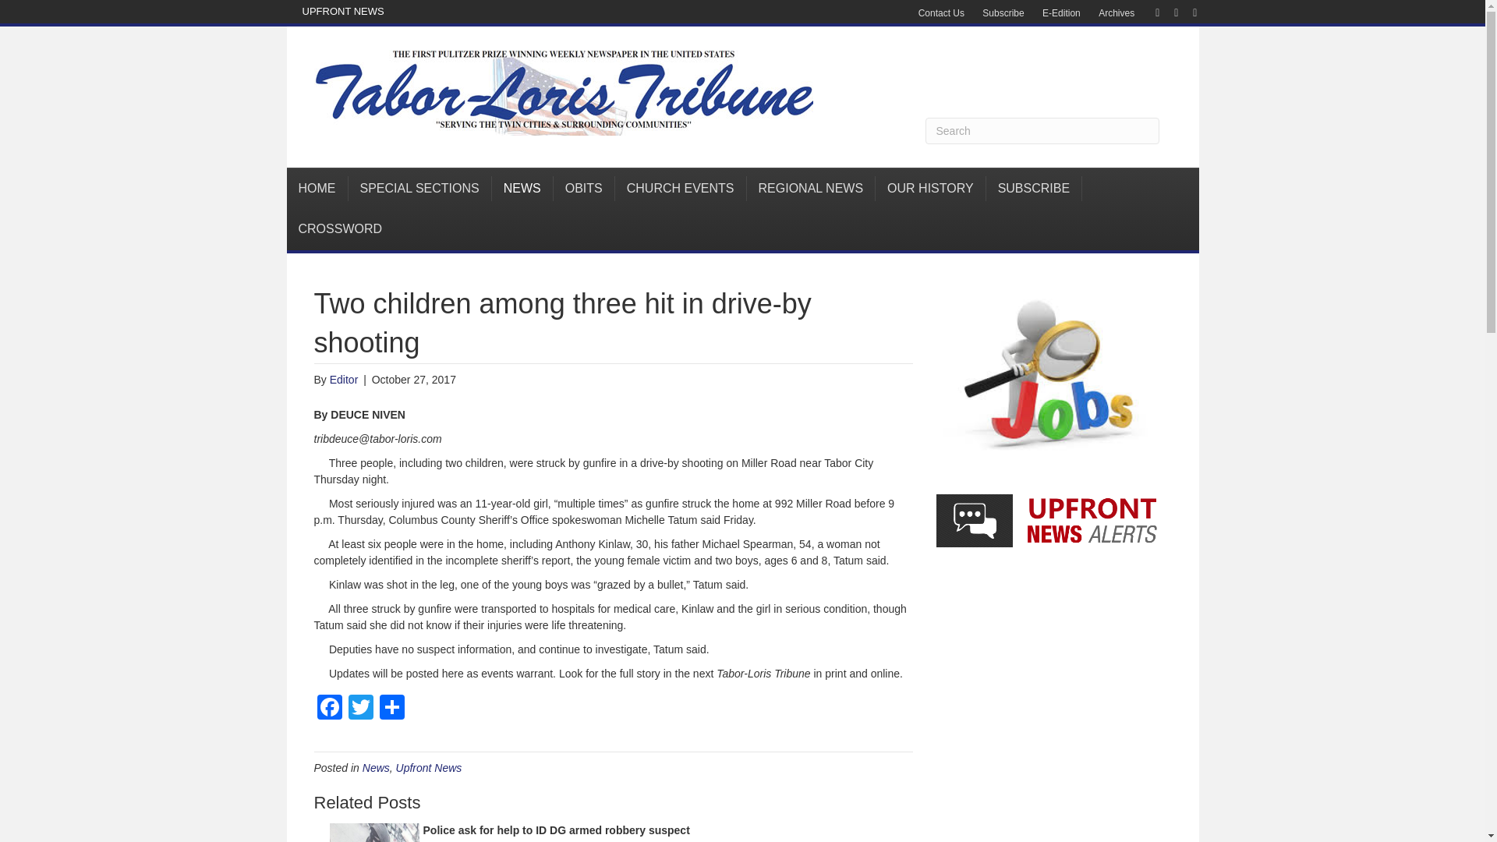 Image resolution: width=1497 pixels, height=842 pixels. Describe the element at coordinates (1060, 13) in the screenshot. I see `E-Edition` at that location.